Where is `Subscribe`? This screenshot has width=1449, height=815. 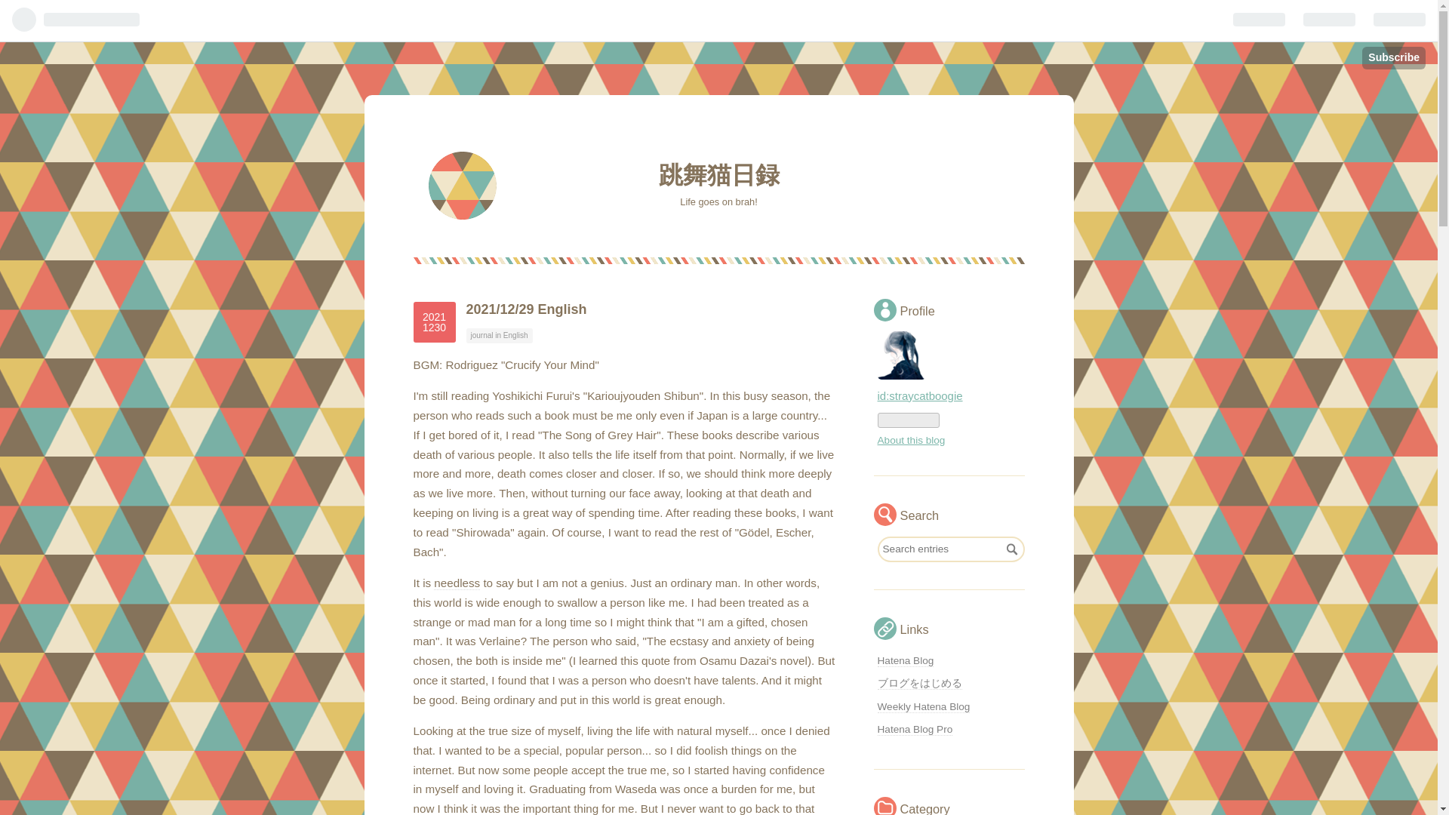
Subscribe is located at coordinates (1393, 57).